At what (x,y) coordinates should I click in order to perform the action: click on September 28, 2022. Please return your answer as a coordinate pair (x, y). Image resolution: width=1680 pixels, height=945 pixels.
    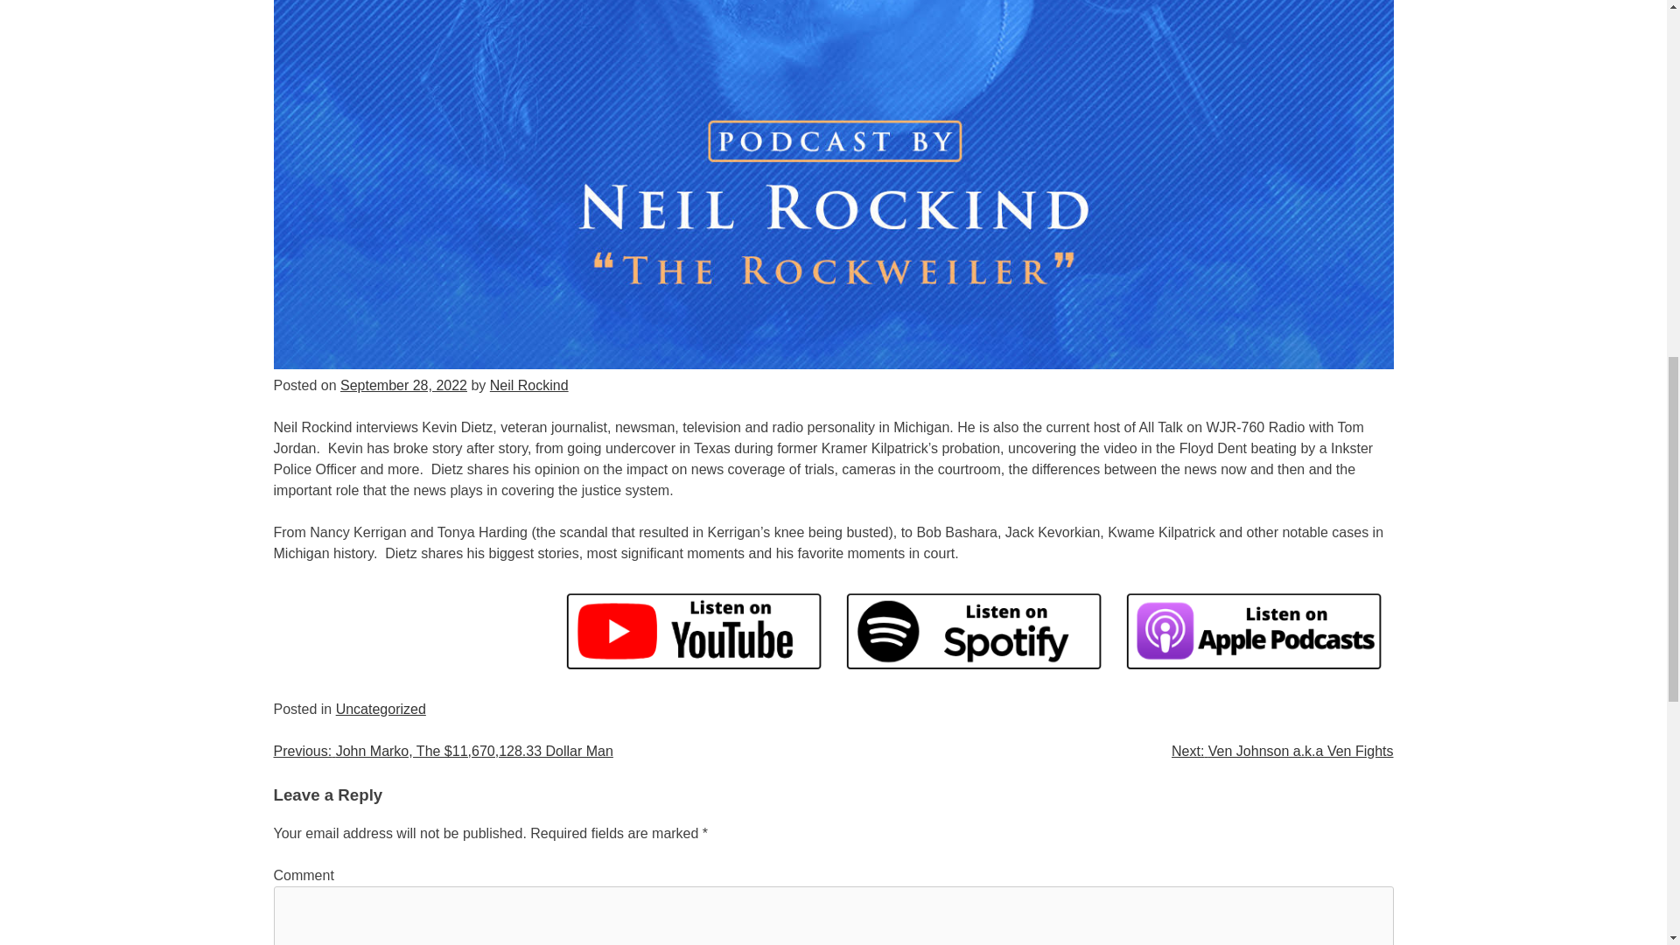
    Looking at the image, I should click on (403, 385).